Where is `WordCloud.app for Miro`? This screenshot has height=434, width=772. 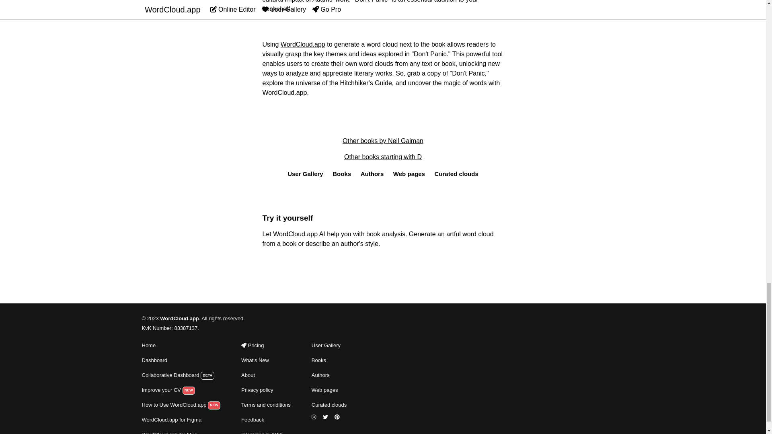 WordCloud.app for Miro is located at coordinates (181, 432).